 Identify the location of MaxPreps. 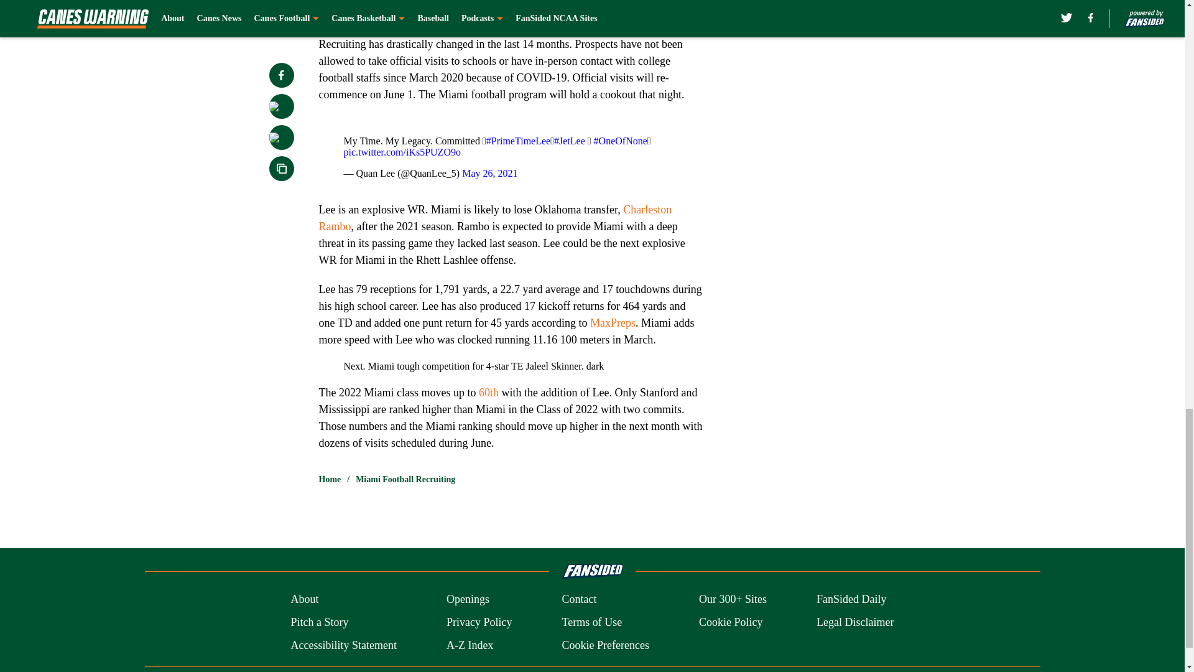
(612, 322).